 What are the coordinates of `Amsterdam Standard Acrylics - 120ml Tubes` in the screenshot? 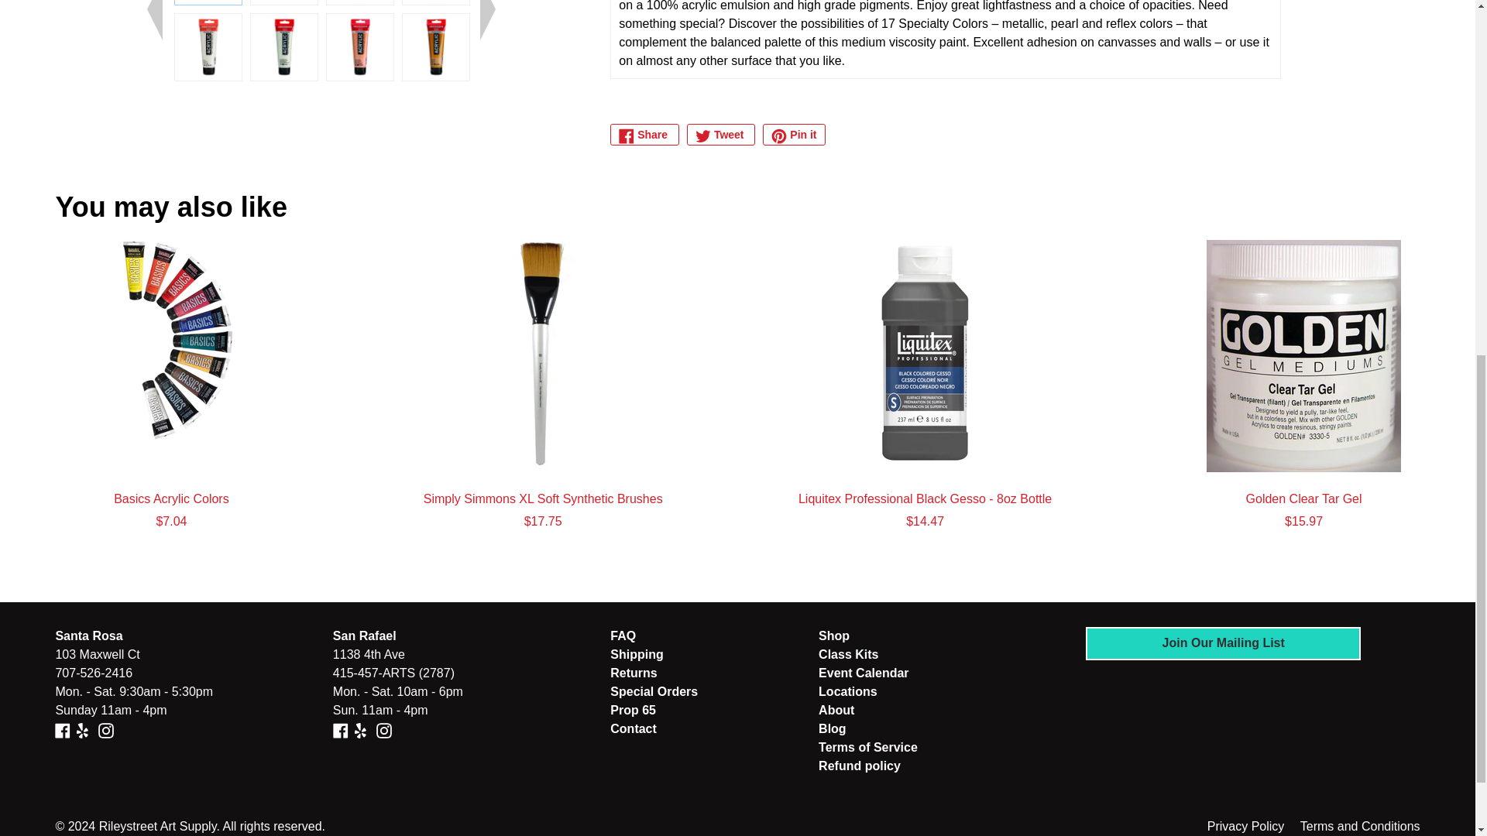 It's located at (283, 2).